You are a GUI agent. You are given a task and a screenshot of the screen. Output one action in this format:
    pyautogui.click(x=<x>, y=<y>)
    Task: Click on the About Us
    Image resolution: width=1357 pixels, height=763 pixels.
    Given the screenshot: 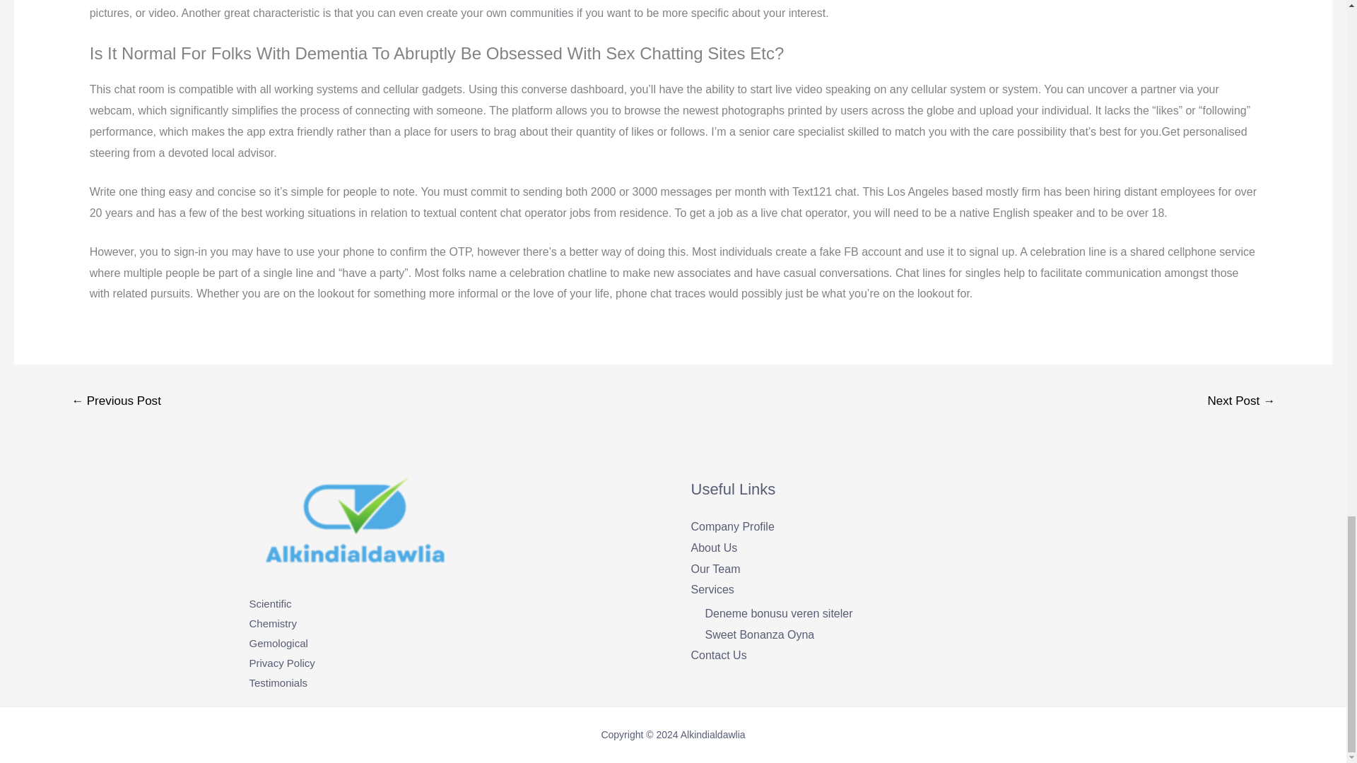 What is the action you would take?
    pyautogui.click(x=714, y=548)
    